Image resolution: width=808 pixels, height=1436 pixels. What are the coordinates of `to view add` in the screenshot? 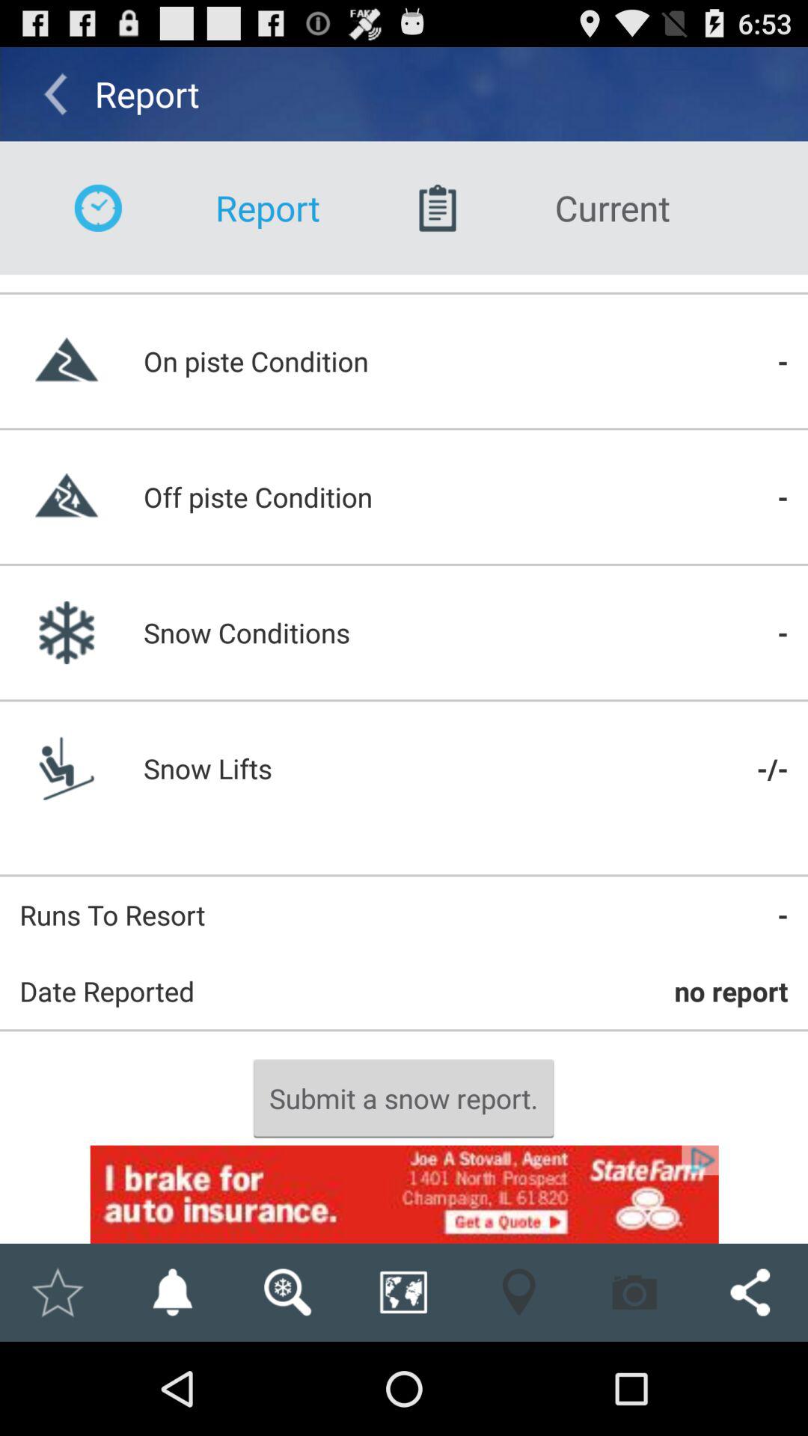 It's located at (404, 1194).